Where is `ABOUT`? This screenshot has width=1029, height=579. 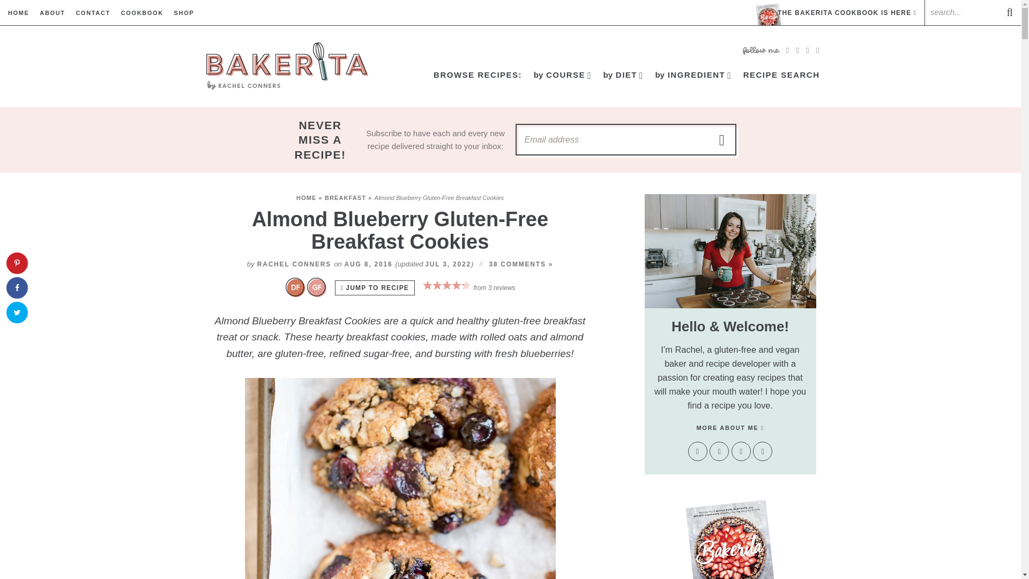 ABOUT is located at coordinates (52, 13).